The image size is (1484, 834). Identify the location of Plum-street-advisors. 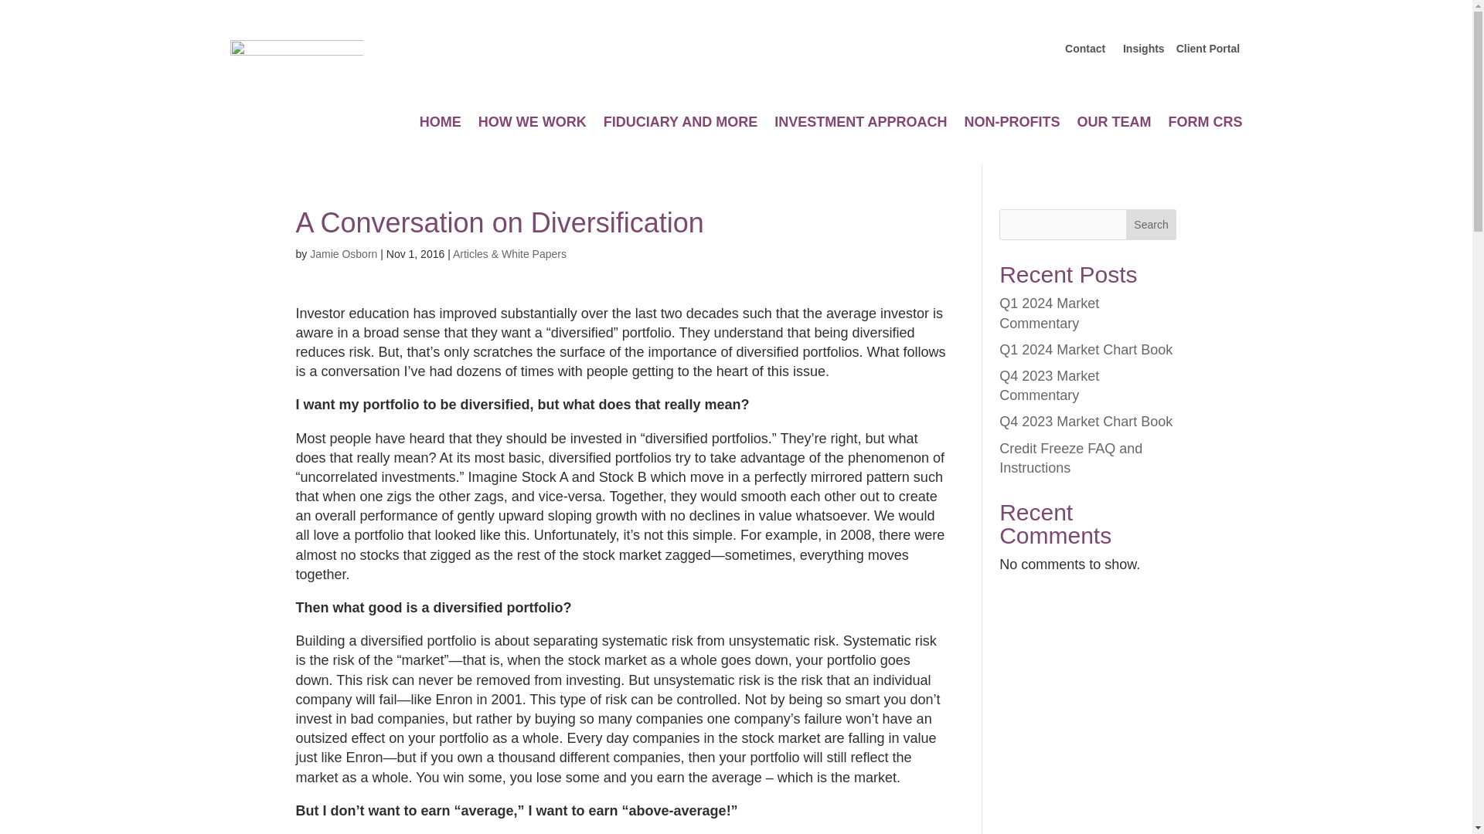
(297, 59).